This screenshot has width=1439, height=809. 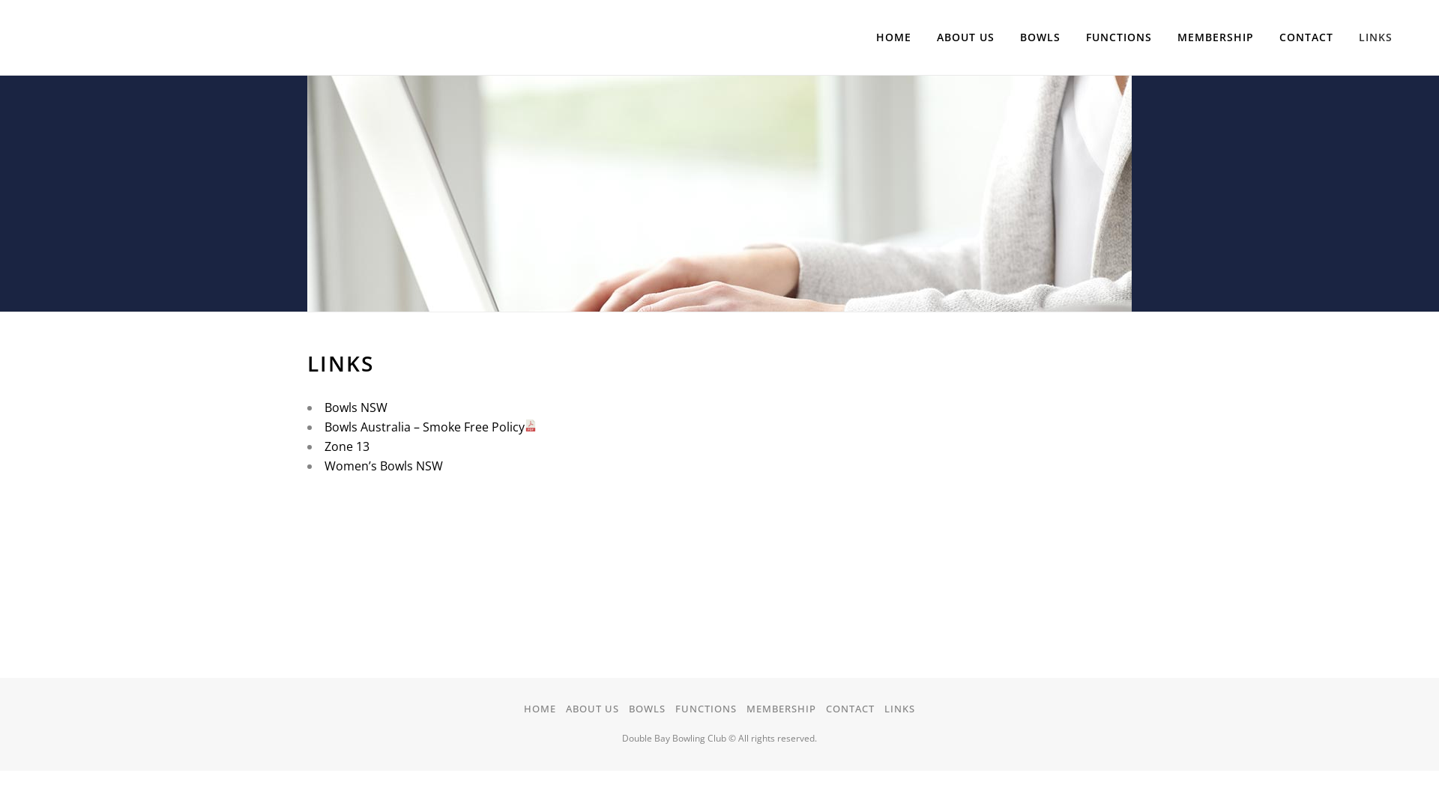 I want to click on ABOUT US, so click(x=965, y=37).